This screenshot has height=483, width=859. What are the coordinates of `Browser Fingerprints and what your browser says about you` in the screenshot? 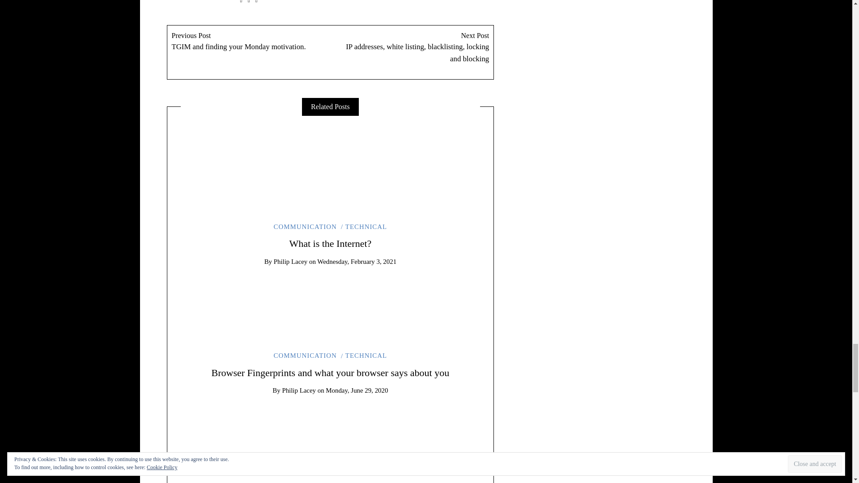 It's located at (291, 261).